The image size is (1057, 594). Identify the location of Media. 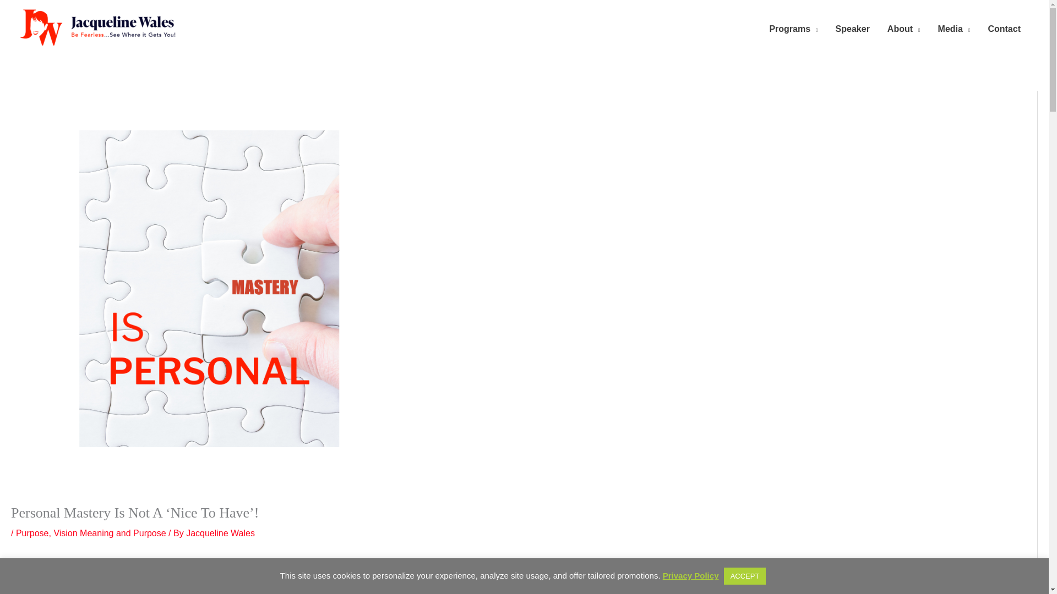
(954, 29).